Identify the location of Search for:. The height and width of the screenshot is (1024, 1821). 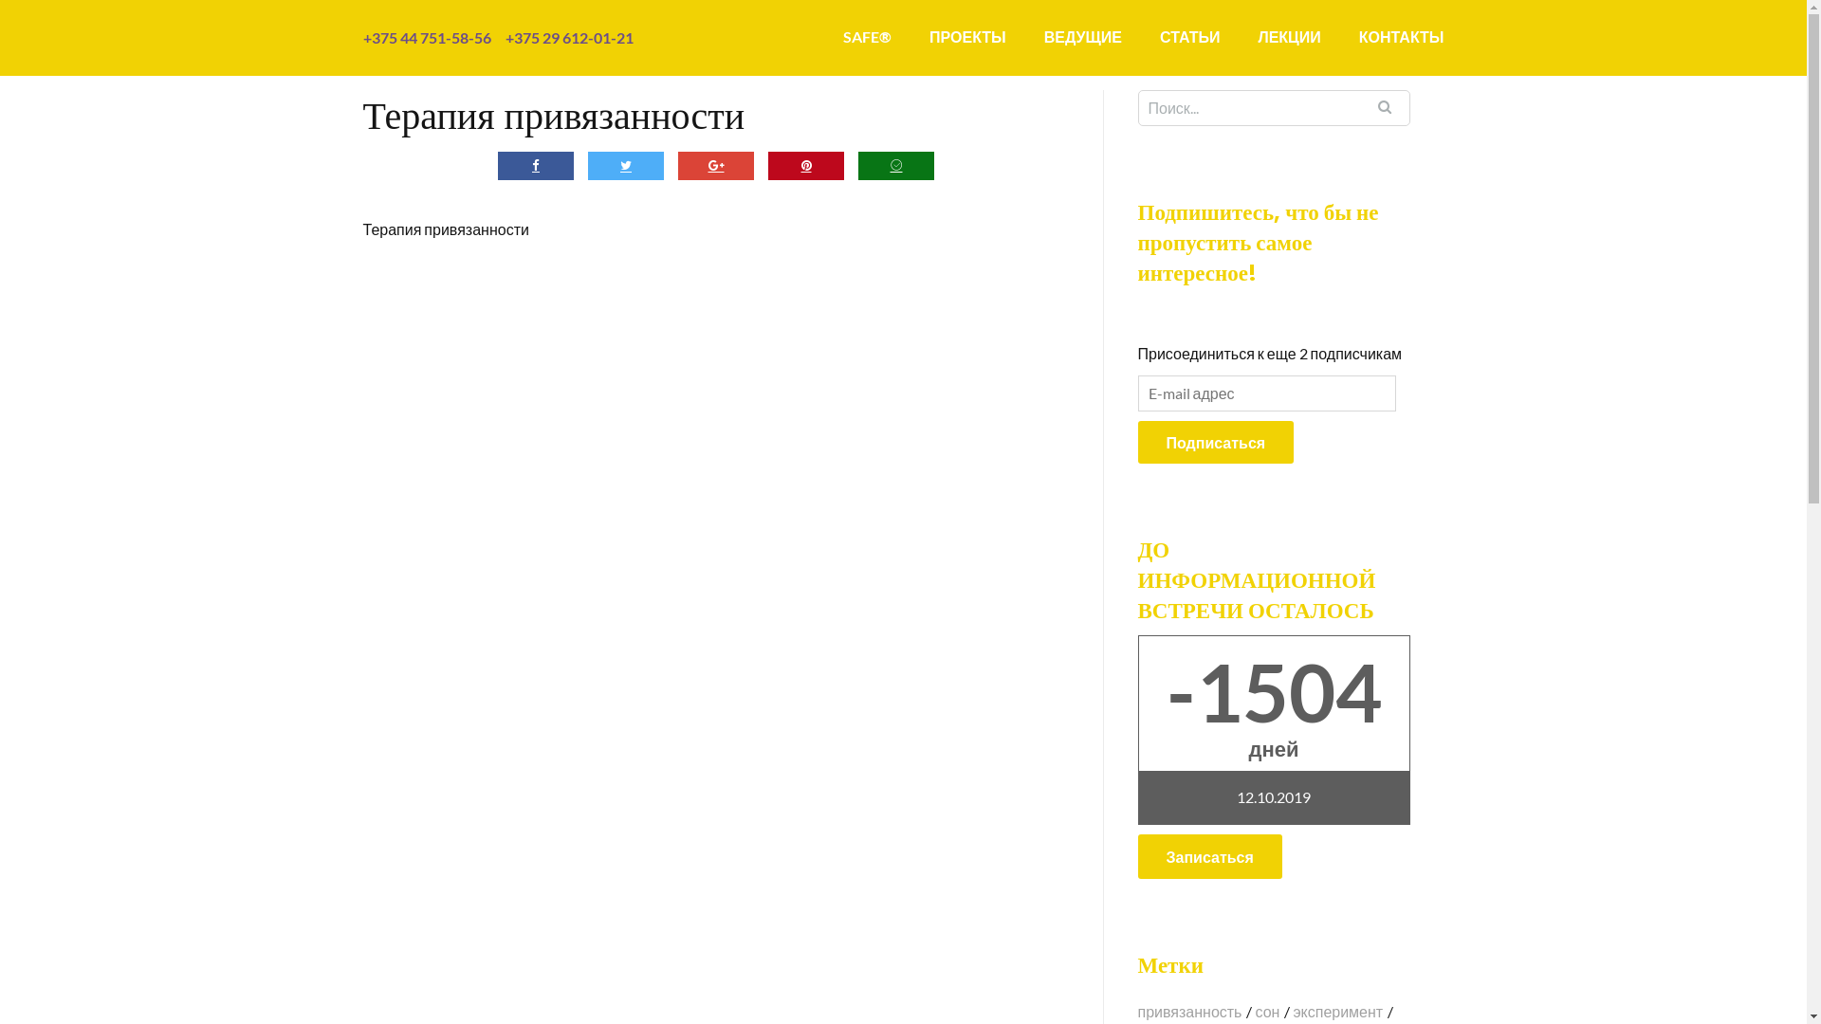
(1275, 108).